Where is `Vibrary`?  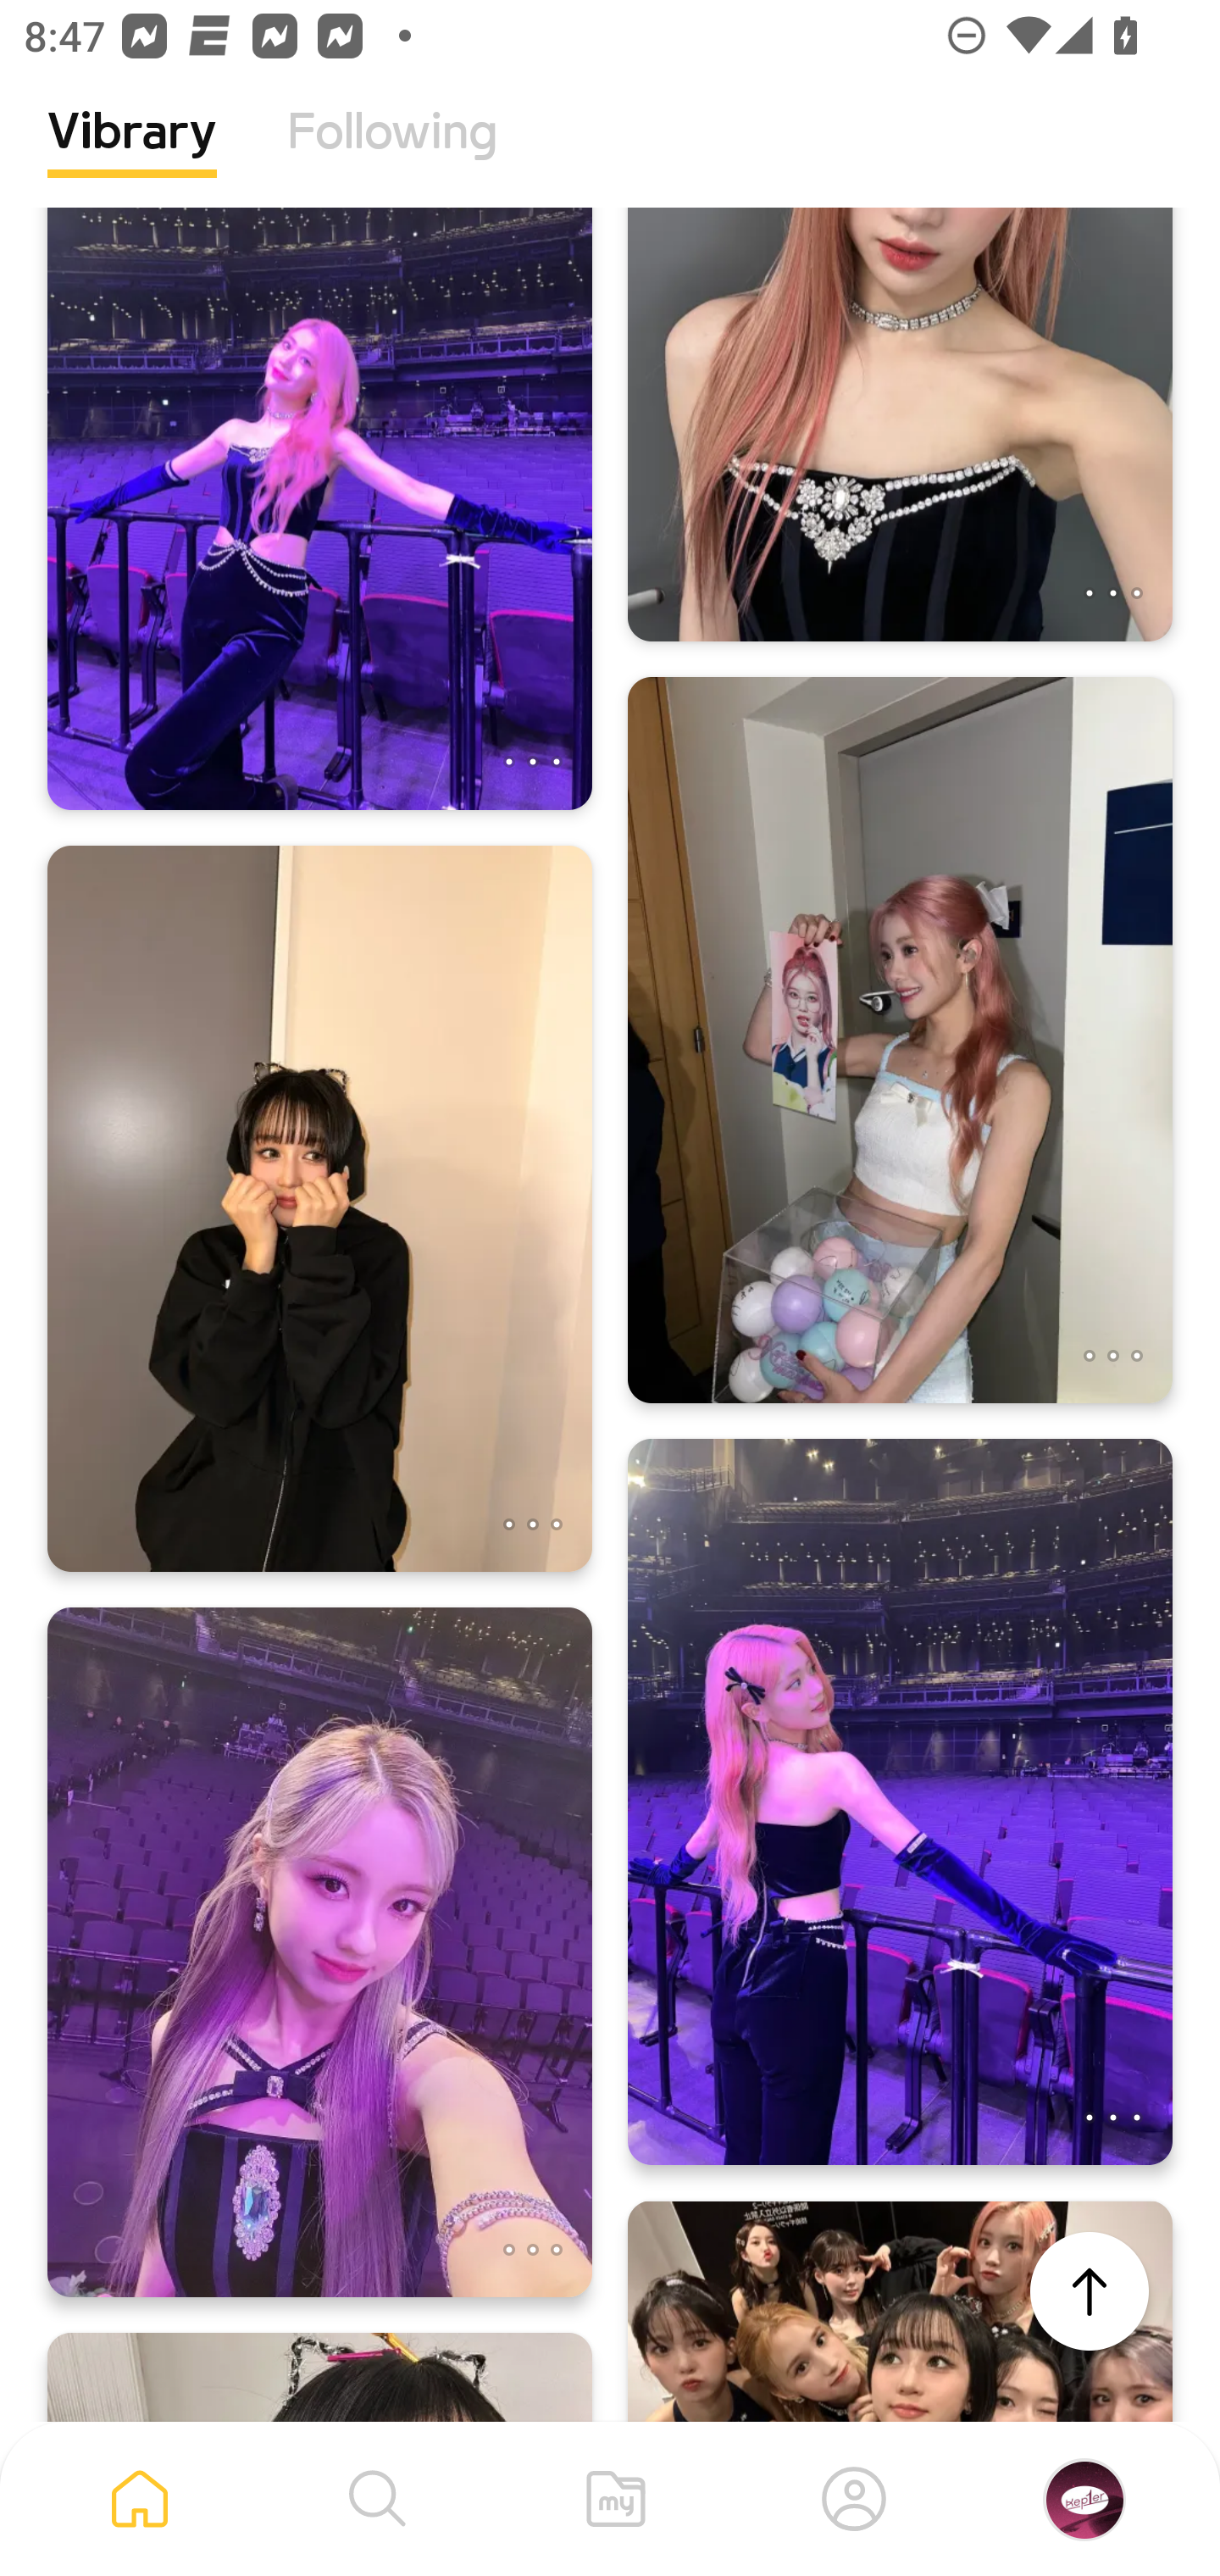
Vibrary is located at coordinates (132, 157).